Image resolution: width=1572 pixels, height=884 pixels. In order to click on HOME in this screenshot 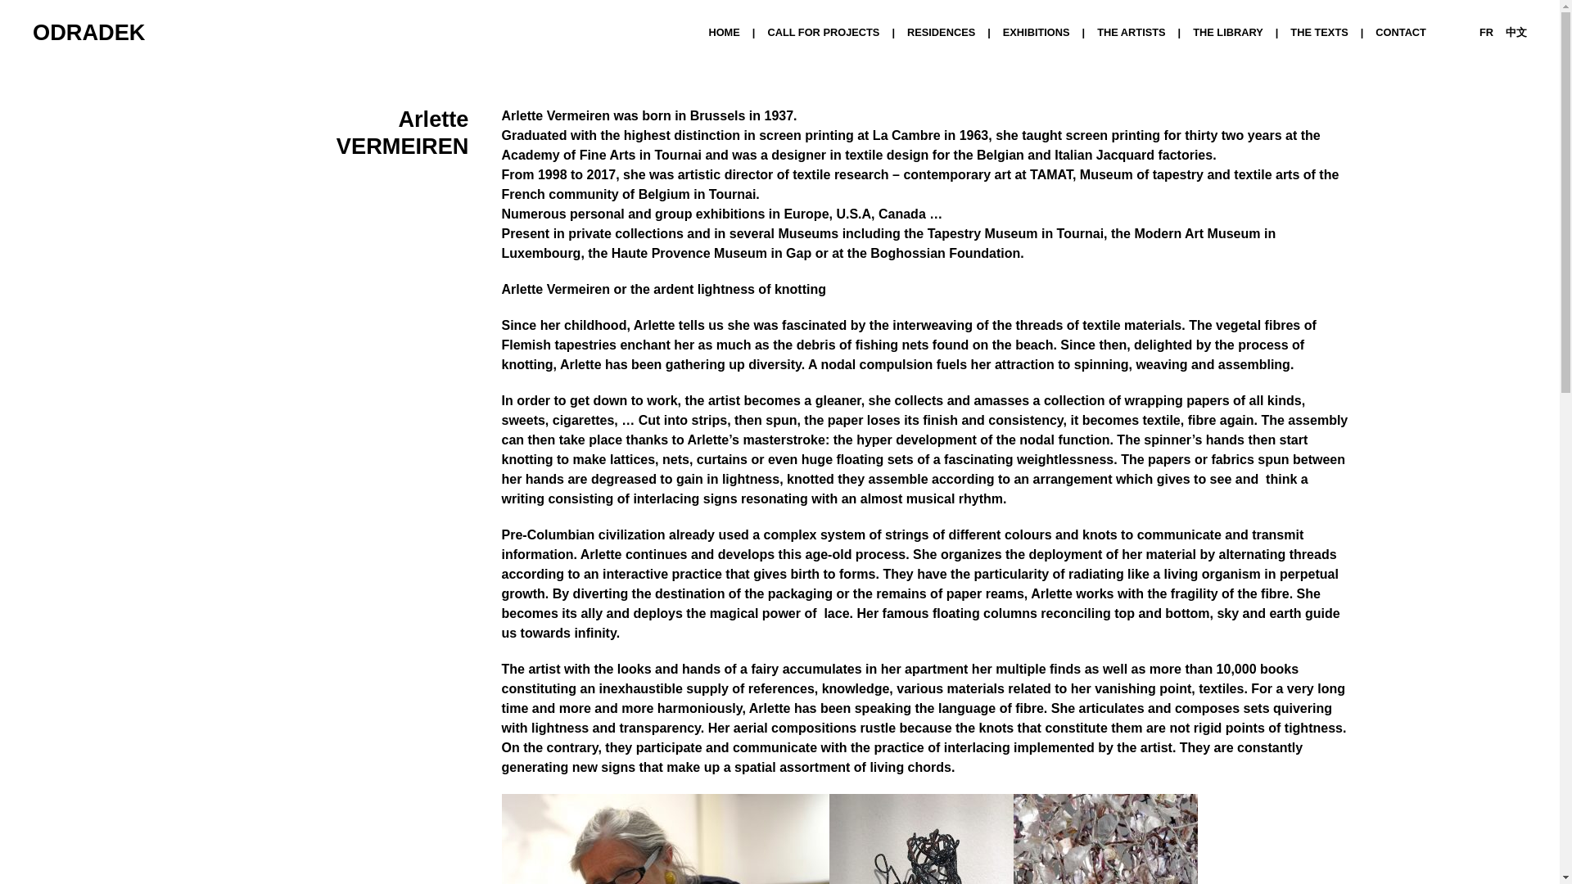, I will do `click(737, 33)`.